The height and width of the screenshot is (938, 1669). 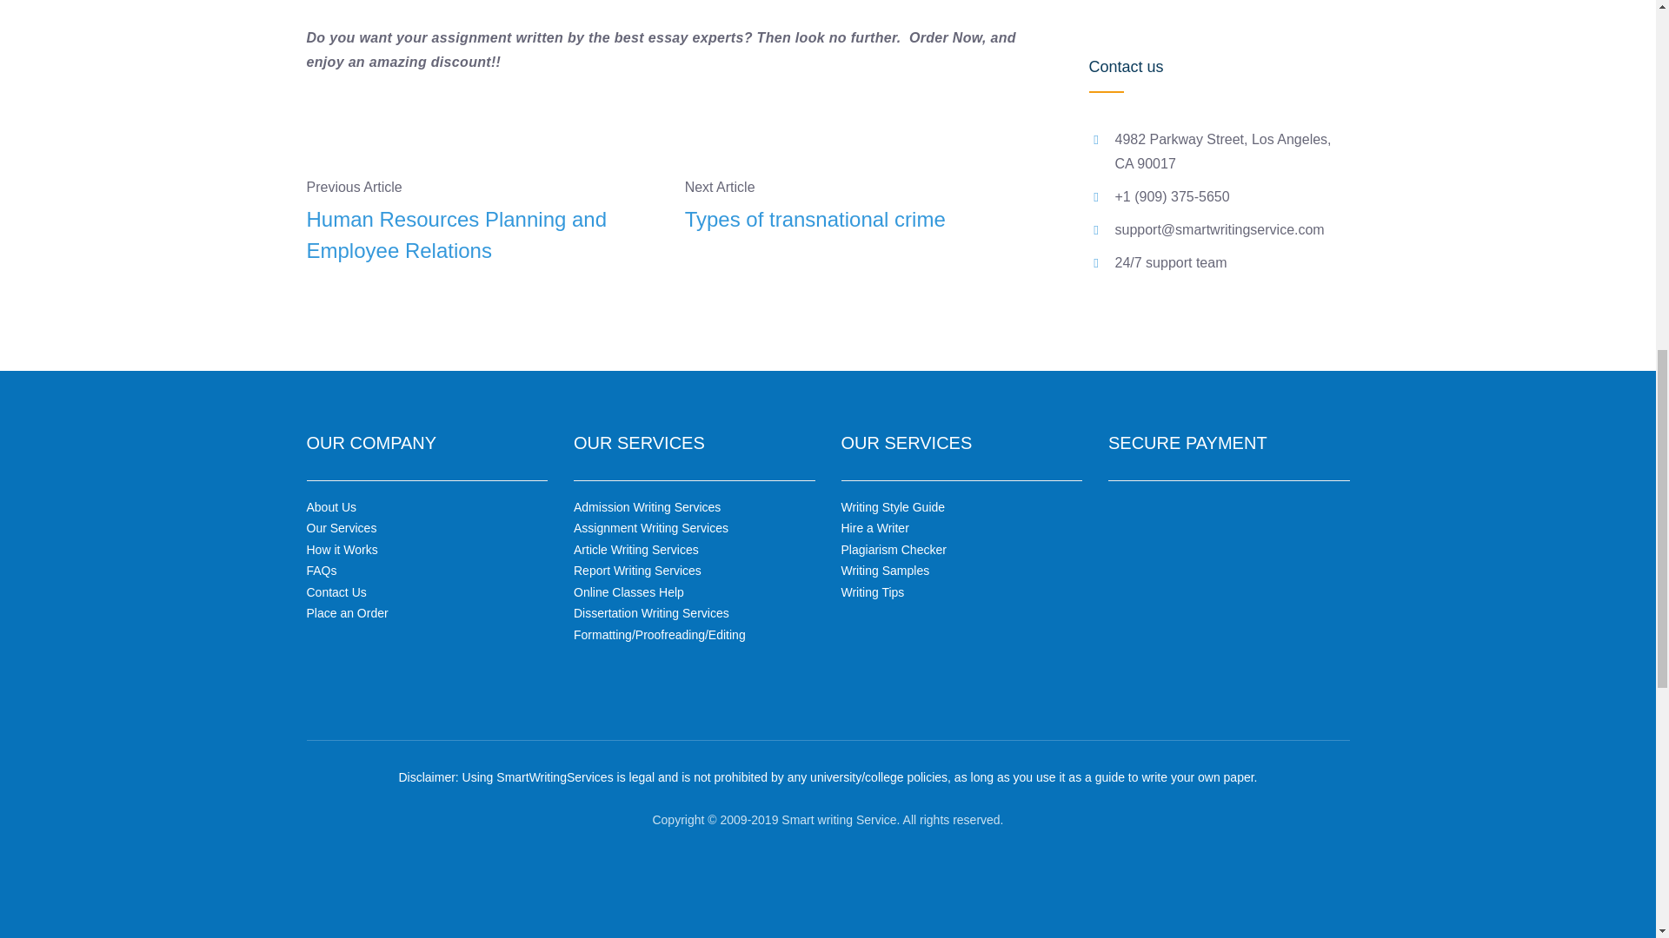 What do you see at coordinates (636, 550) in the screenshot?
I see `Article Writing Services` at bounding box center [636, 550].